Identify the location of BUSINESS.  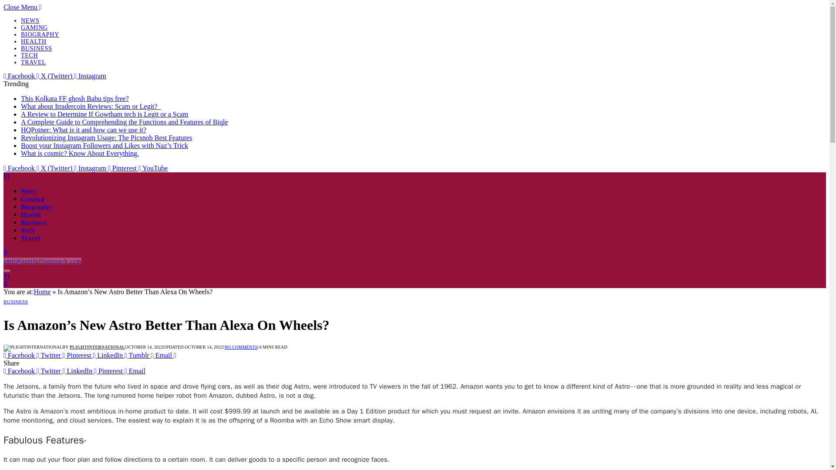
(37, 48).